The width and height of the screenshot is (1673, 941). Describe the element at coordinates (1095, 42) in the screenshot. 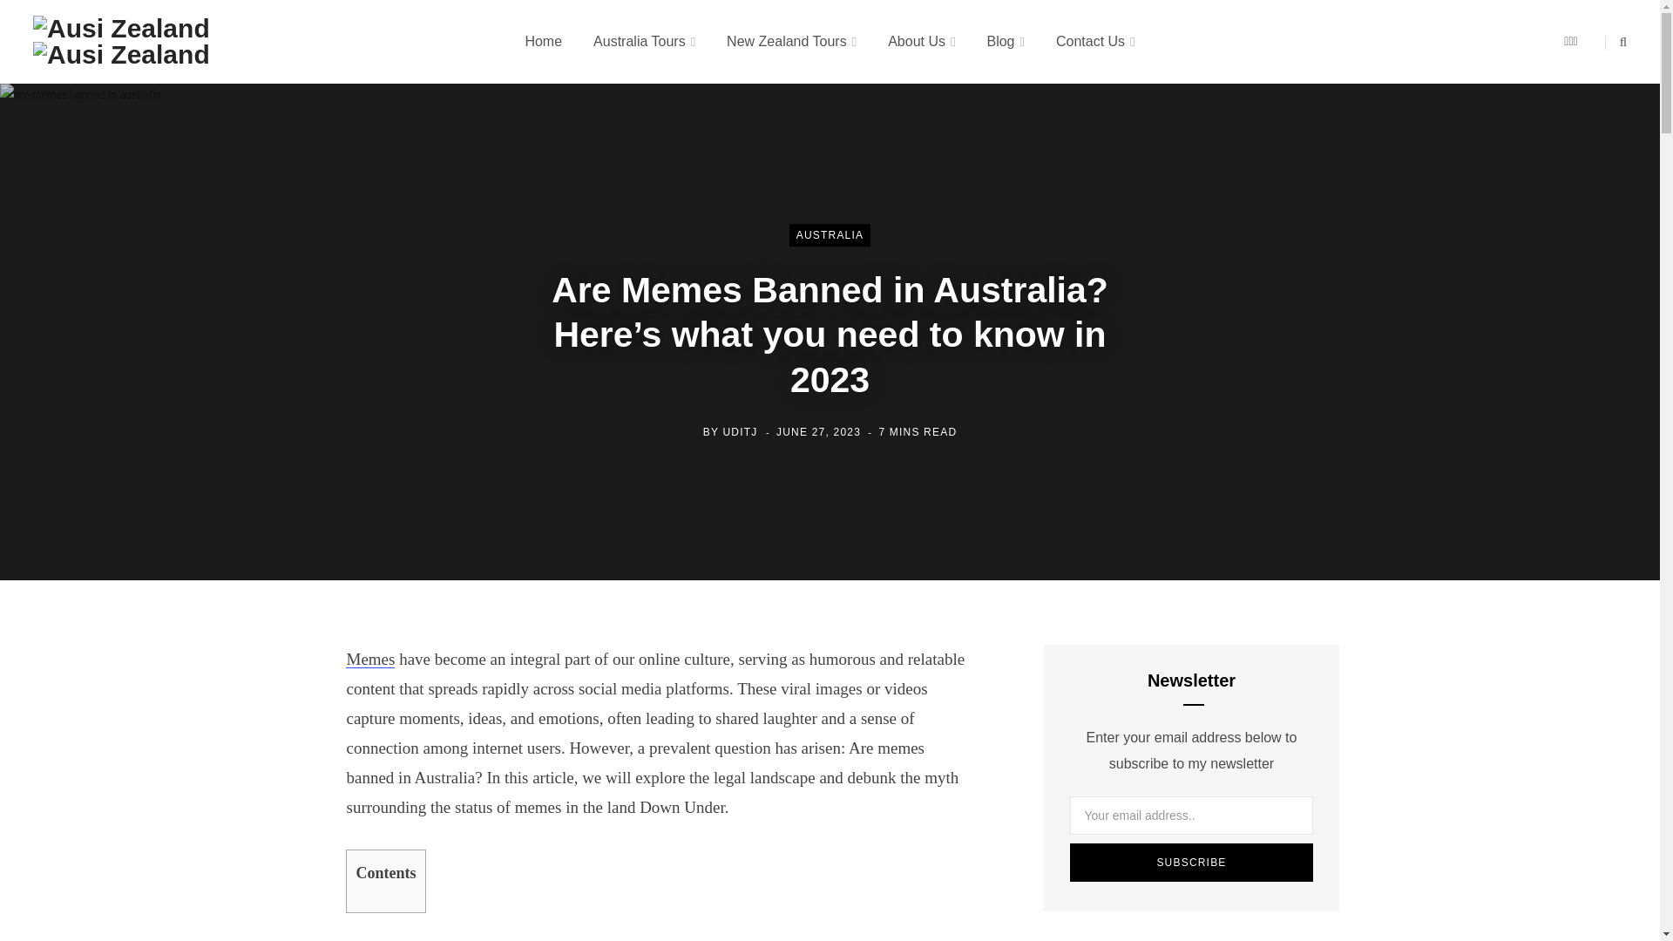

I see `Contact Us` at that location.